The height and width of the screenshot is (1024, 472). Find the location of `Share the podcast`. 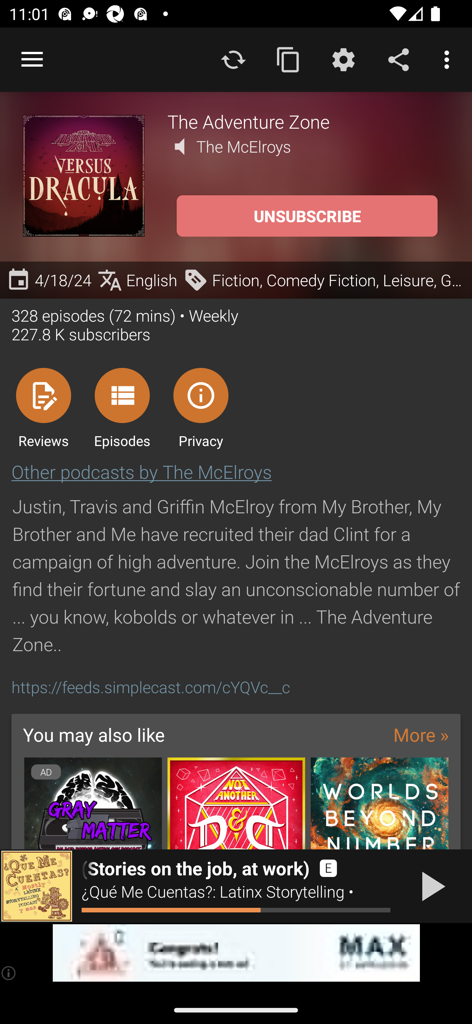

Share the podcast is located at coordinates (399, 59).